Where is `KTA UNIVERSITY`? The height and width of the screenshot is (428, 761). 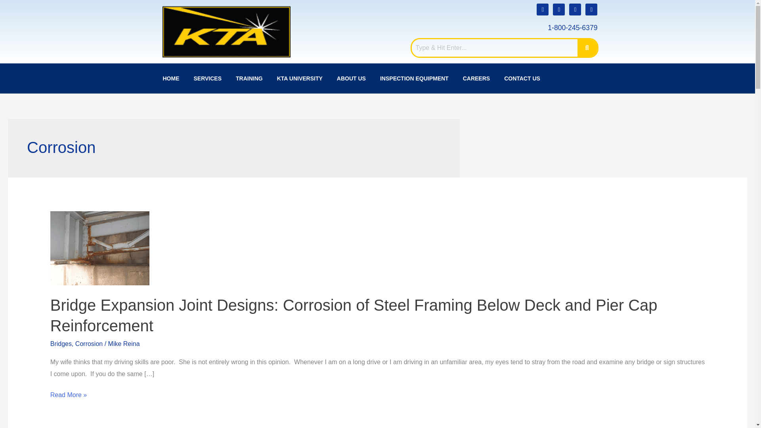
KTA UNIVERSITY is located at coordinates (300, 78).